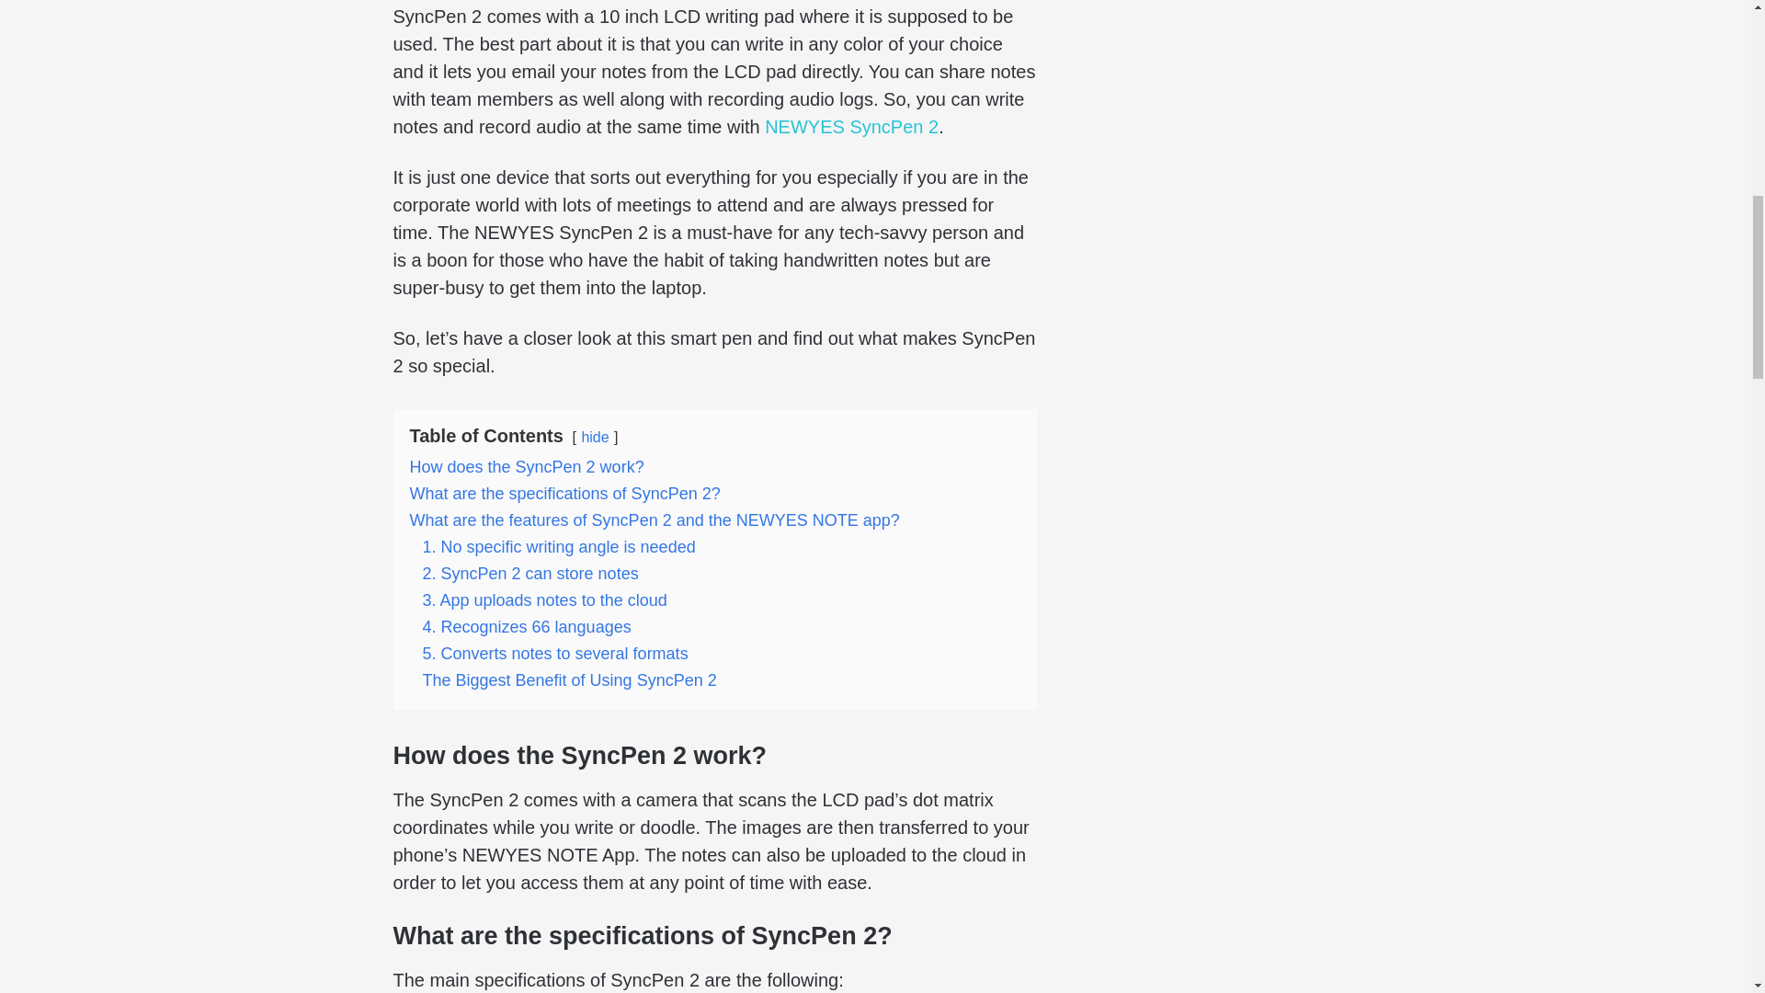  I want to click on How does the SyncPen 2 work?, so click(526, 467).